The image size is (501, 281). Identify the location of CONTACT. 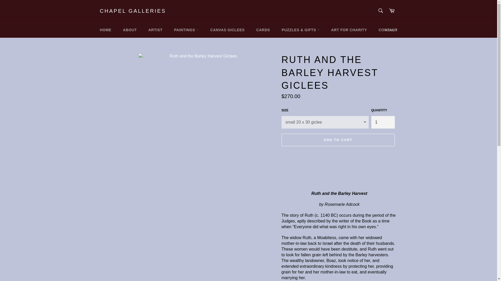
(388, 30).